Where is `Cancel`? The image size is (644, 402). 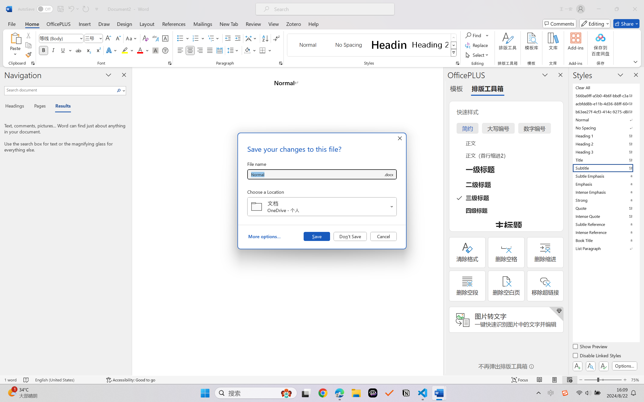 Cancel is located at coordinates (383, 236).